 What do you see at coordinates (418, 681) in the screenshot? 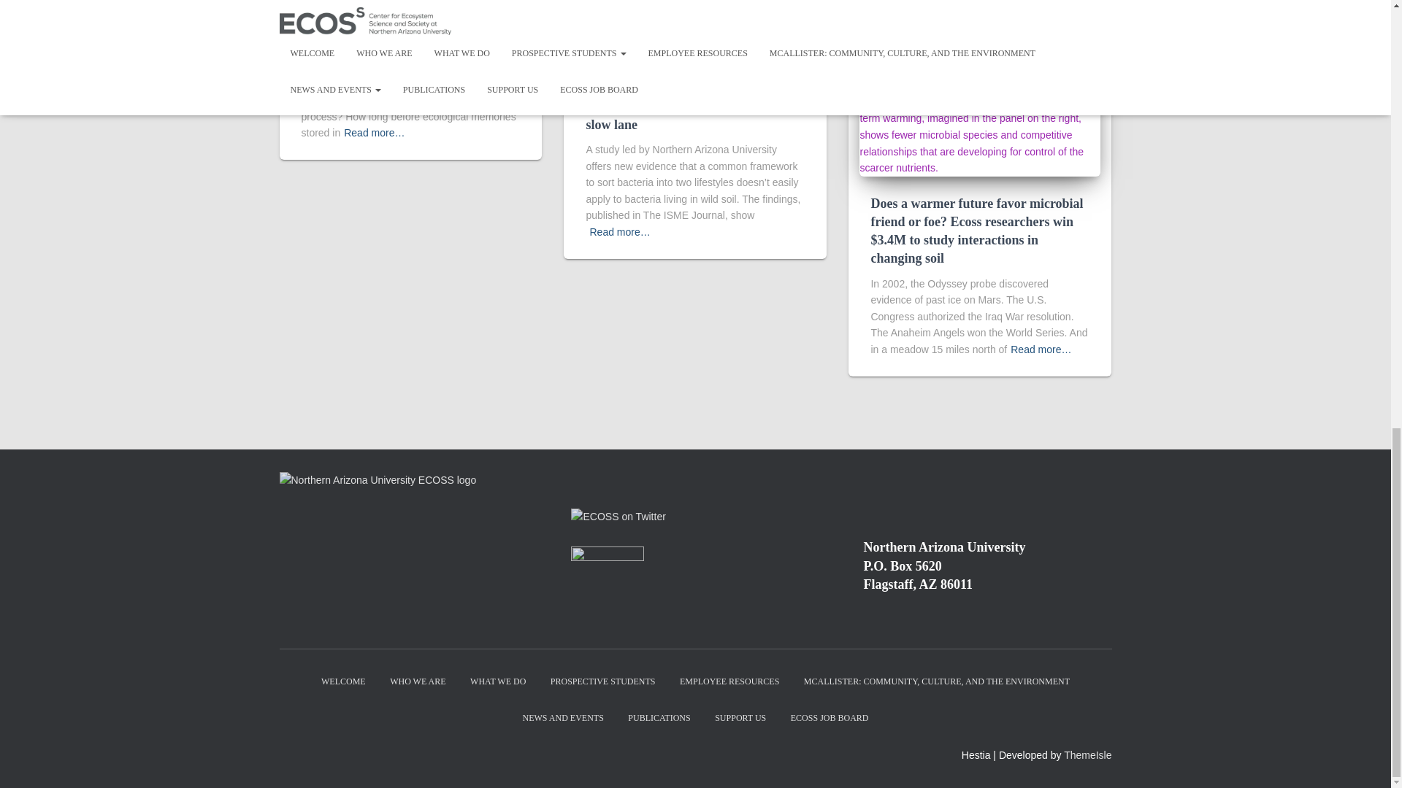
I see `WHO WE ARE` at bounding box center [418, 681].